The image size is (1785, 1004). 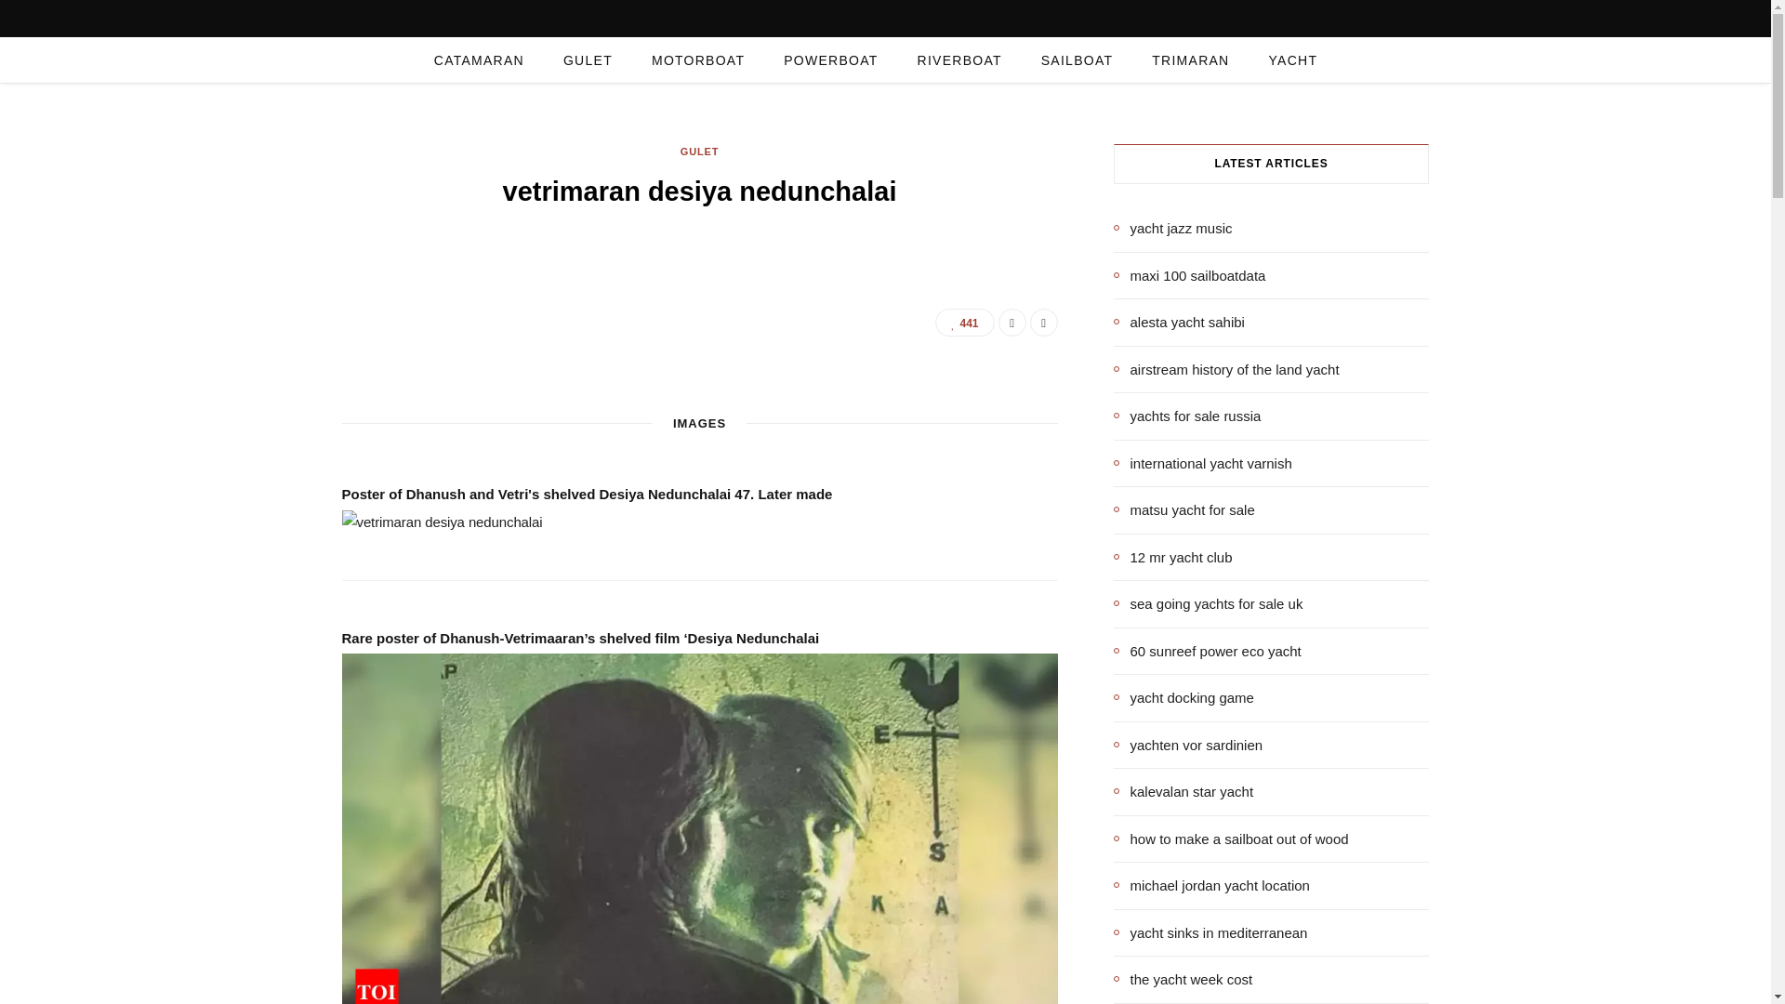 What do you see at coordinates (1184, 792) in the screenshot?
I see `kalevalan star yacht` at bounding box center [1184, 792].